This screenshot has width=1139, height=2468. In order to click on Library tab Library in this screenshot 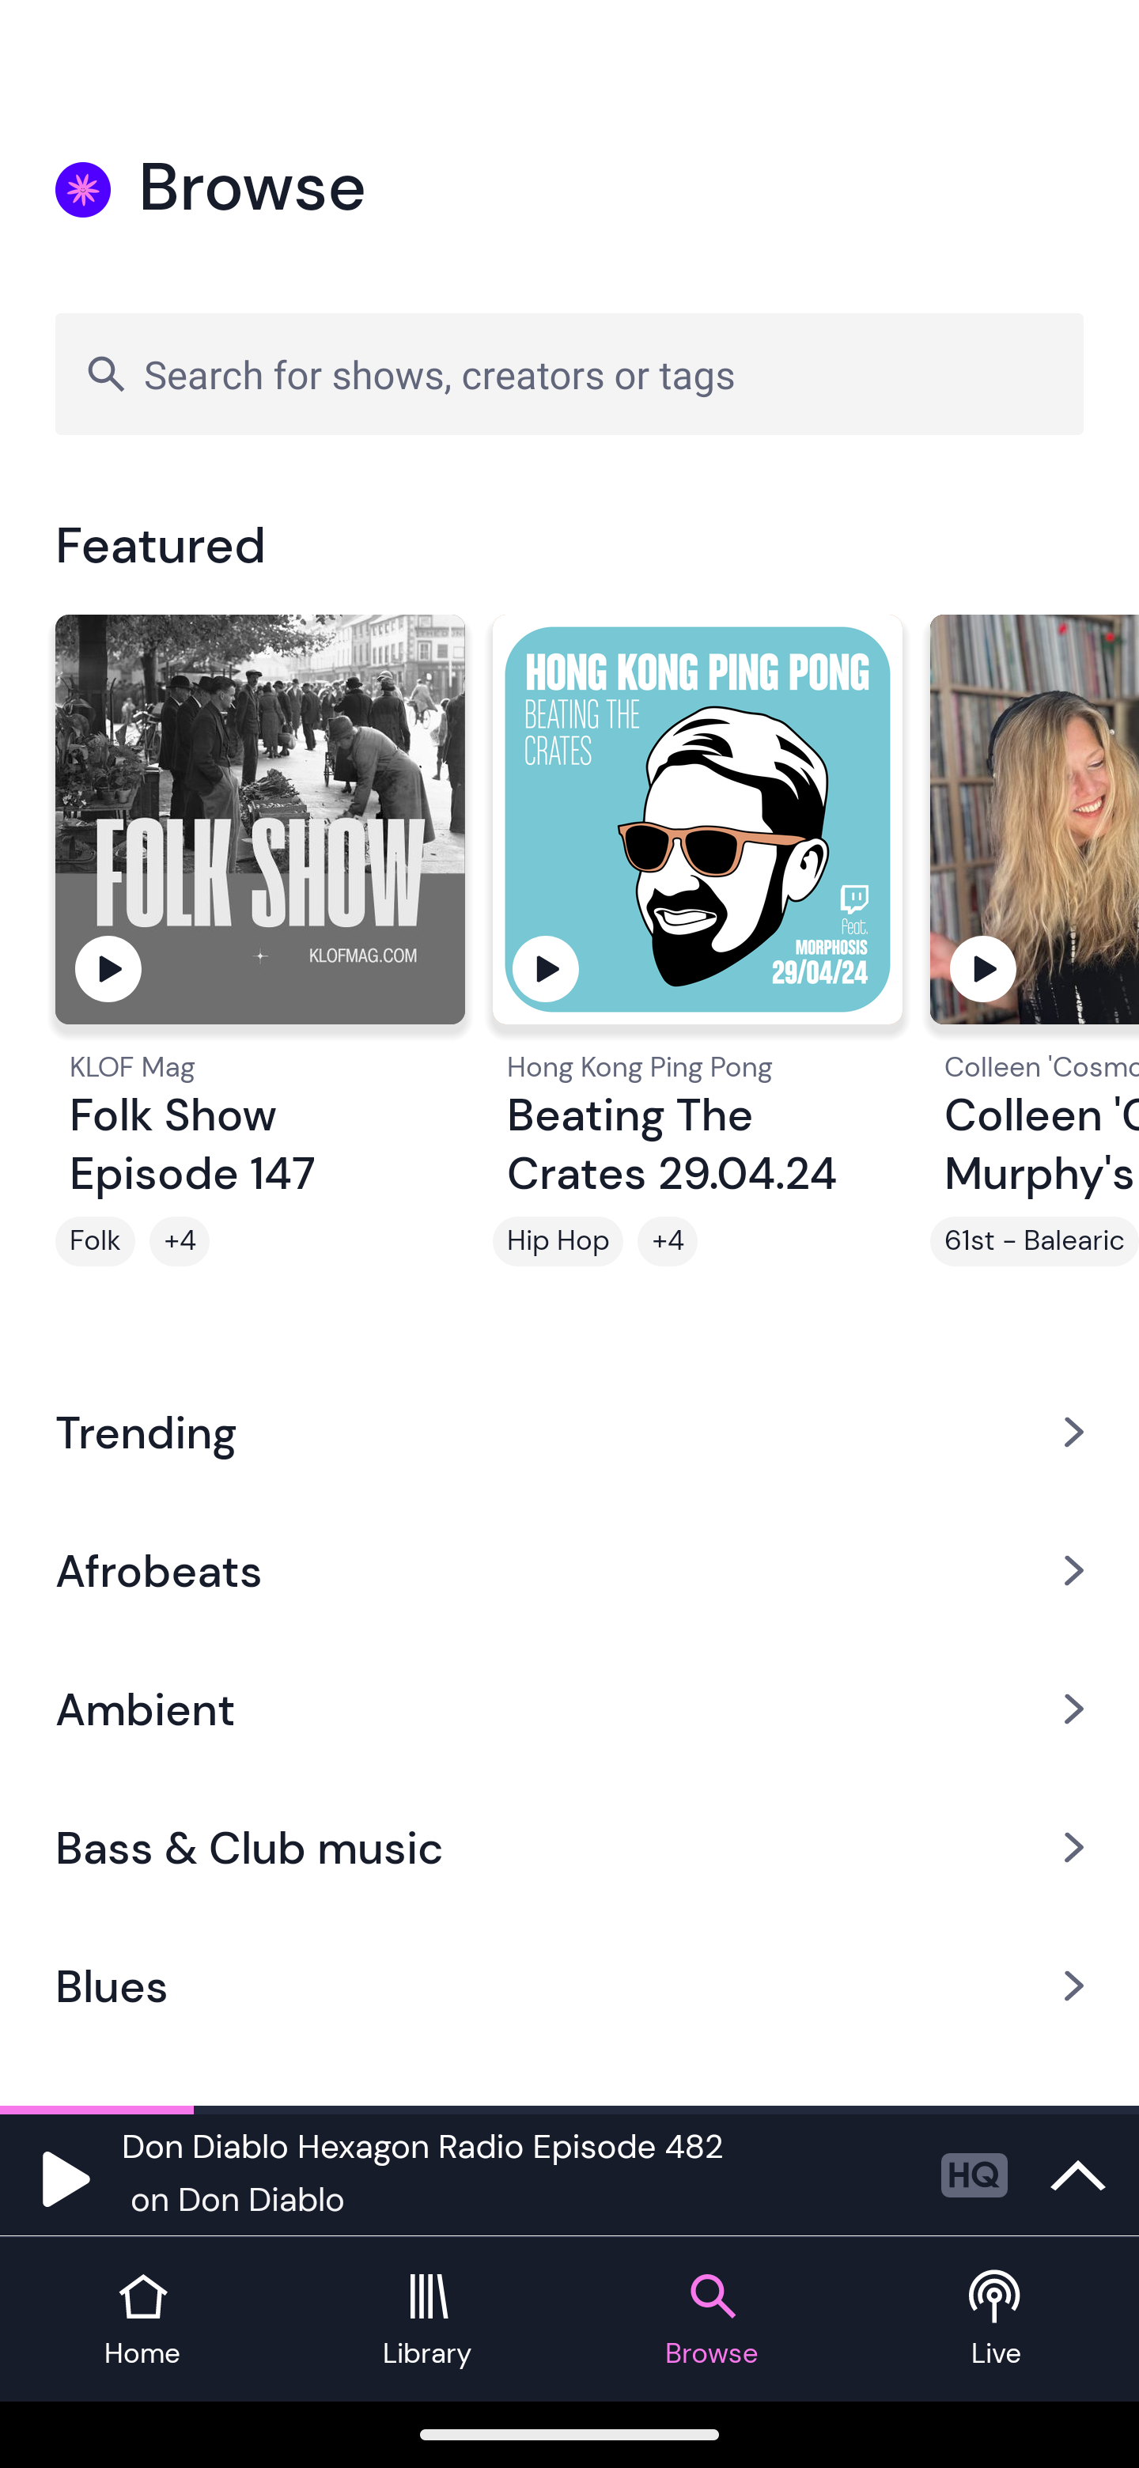, I will do `click(427, 2319)`.